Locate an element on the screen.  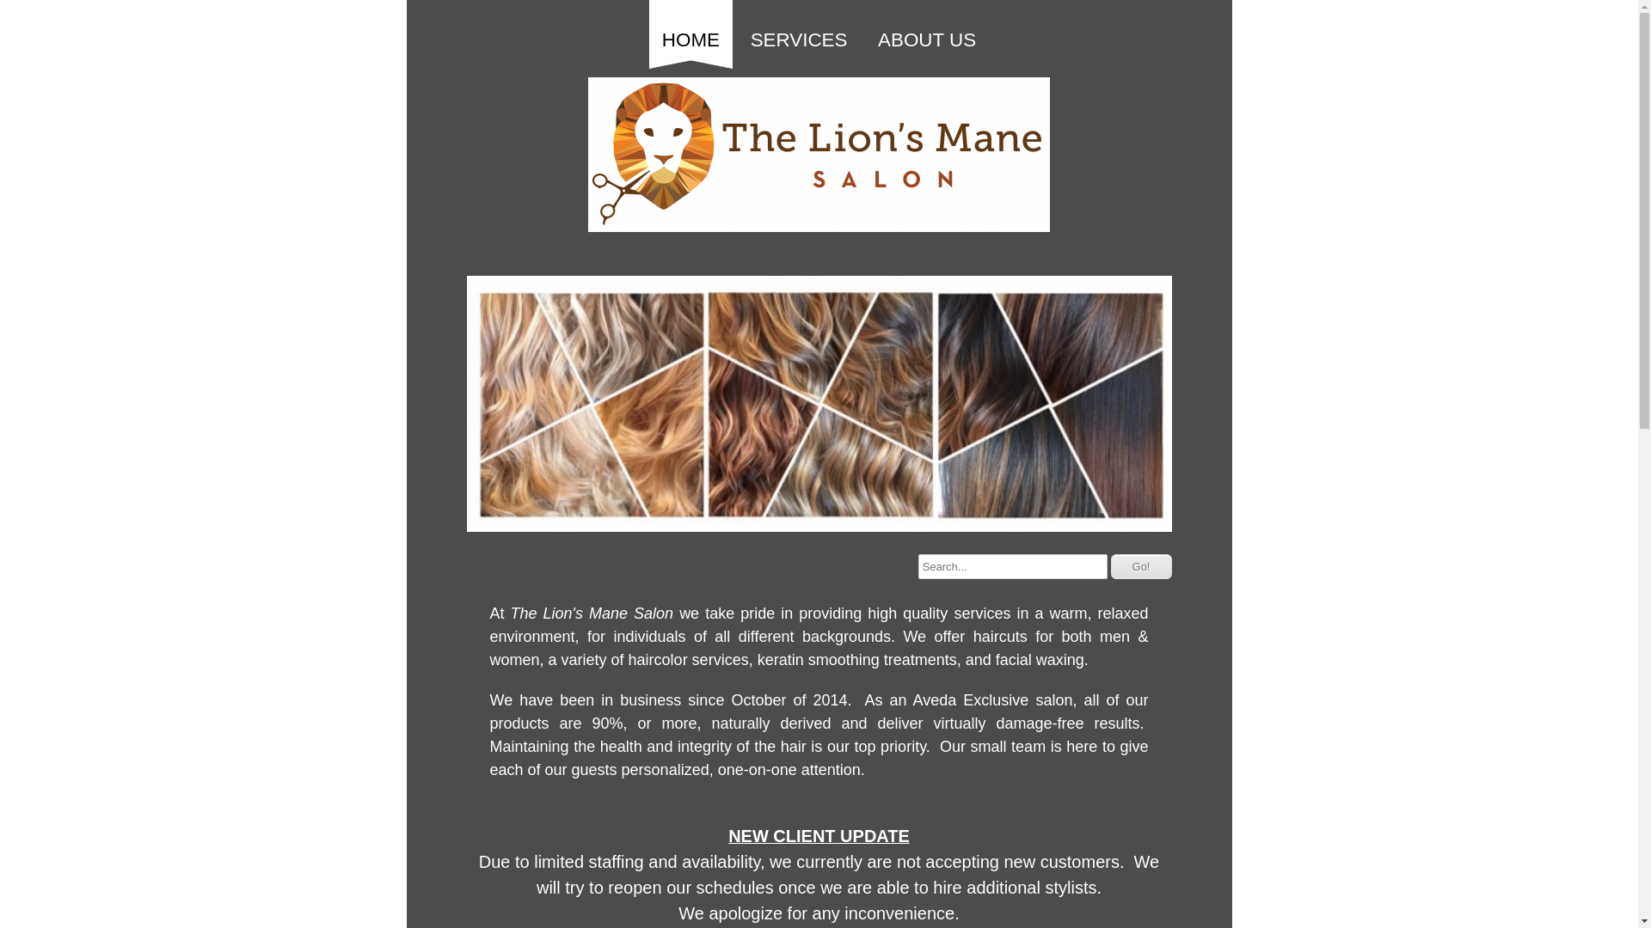
Home is located at coordinates (690, 30).